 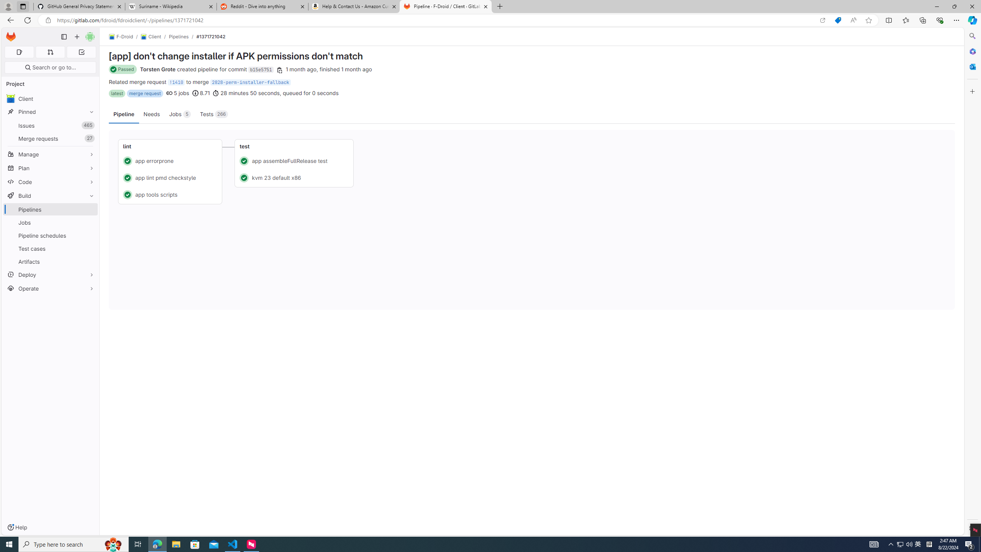 What do you see at coordinates (51, 168) in the screenshot?
I see `Plan` at bounding box center [51, 168].